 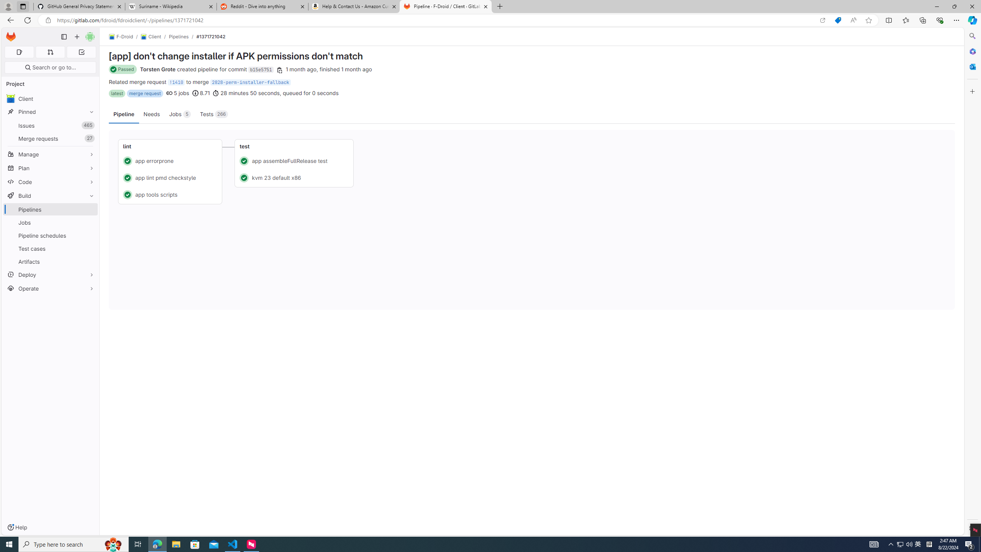 What do you see at coordinates (51, 168) in the screenshot?
I see `Plan` at bounding box center [51, 168].